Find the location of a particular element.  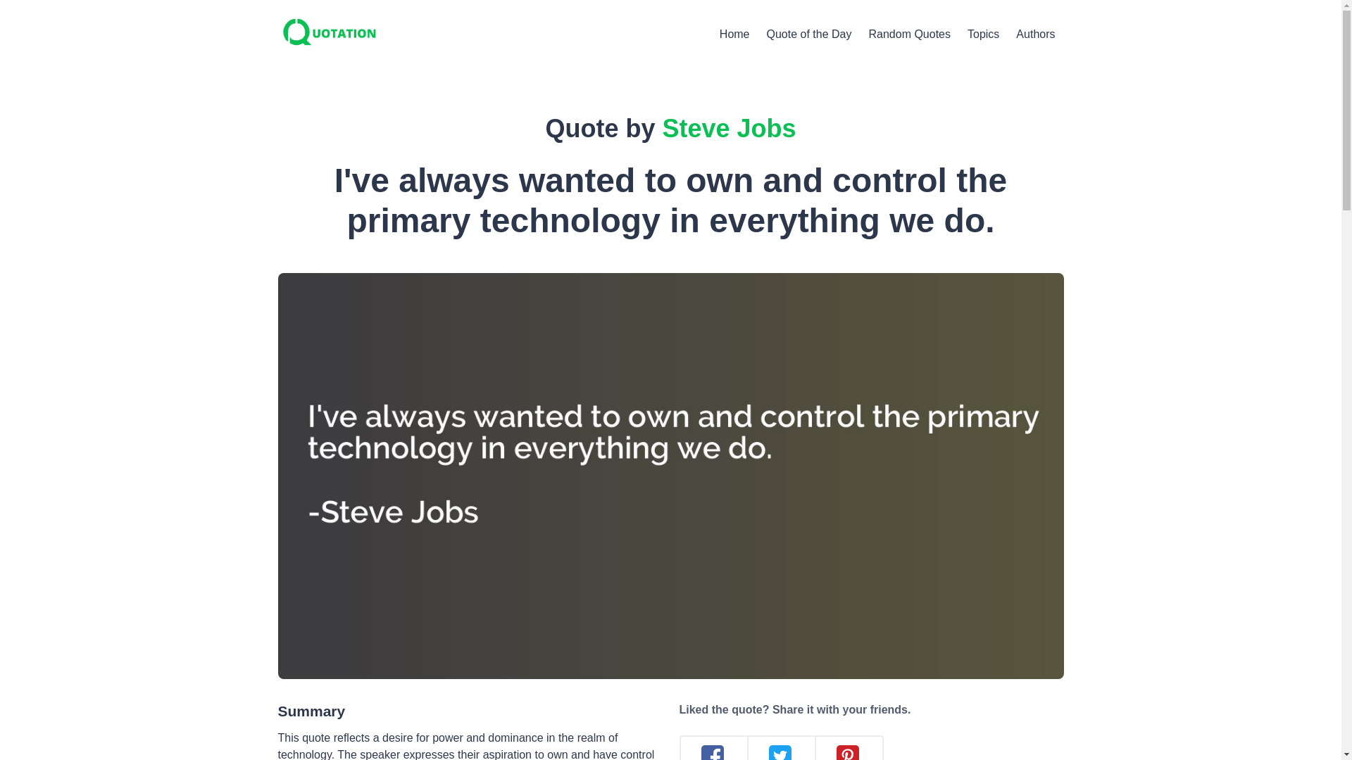

Topics is located at coordinates (983, 34).